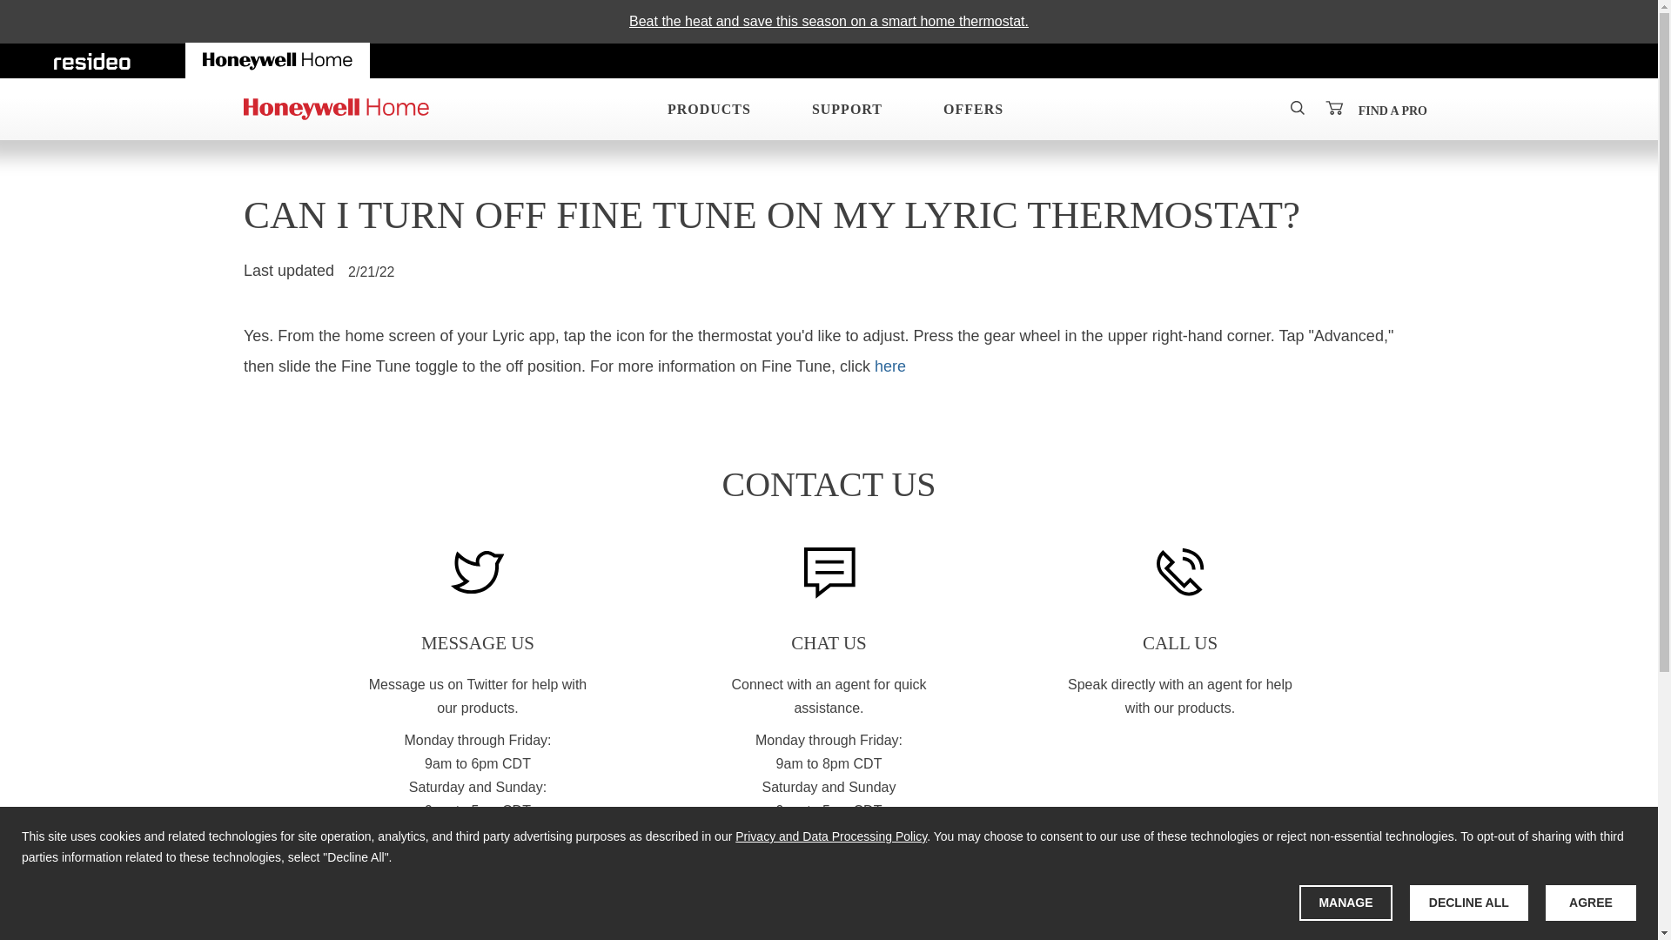 The image size is (1671, 940). What do you see at coordinates (1392, 110) in the screenshot?
I see `FIND A PRO` at bounding box center [1392, 110].